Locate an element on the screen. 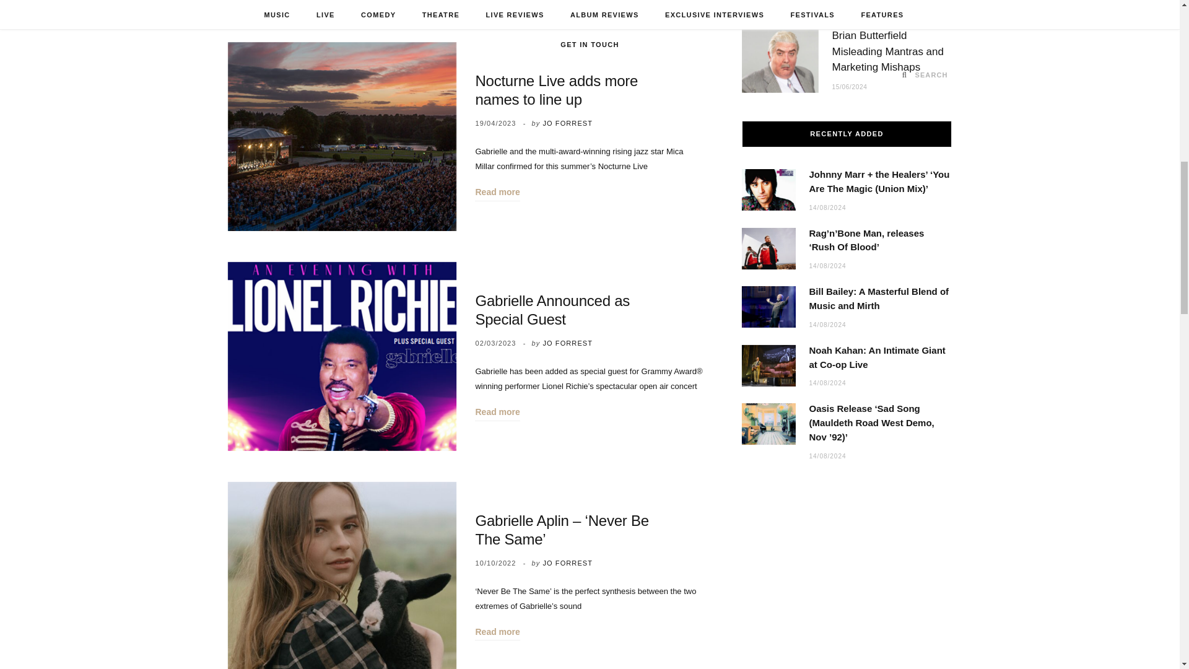 The image size is (1189, 669). Posts by Jo Forrest is located at coordinates (567, 123).